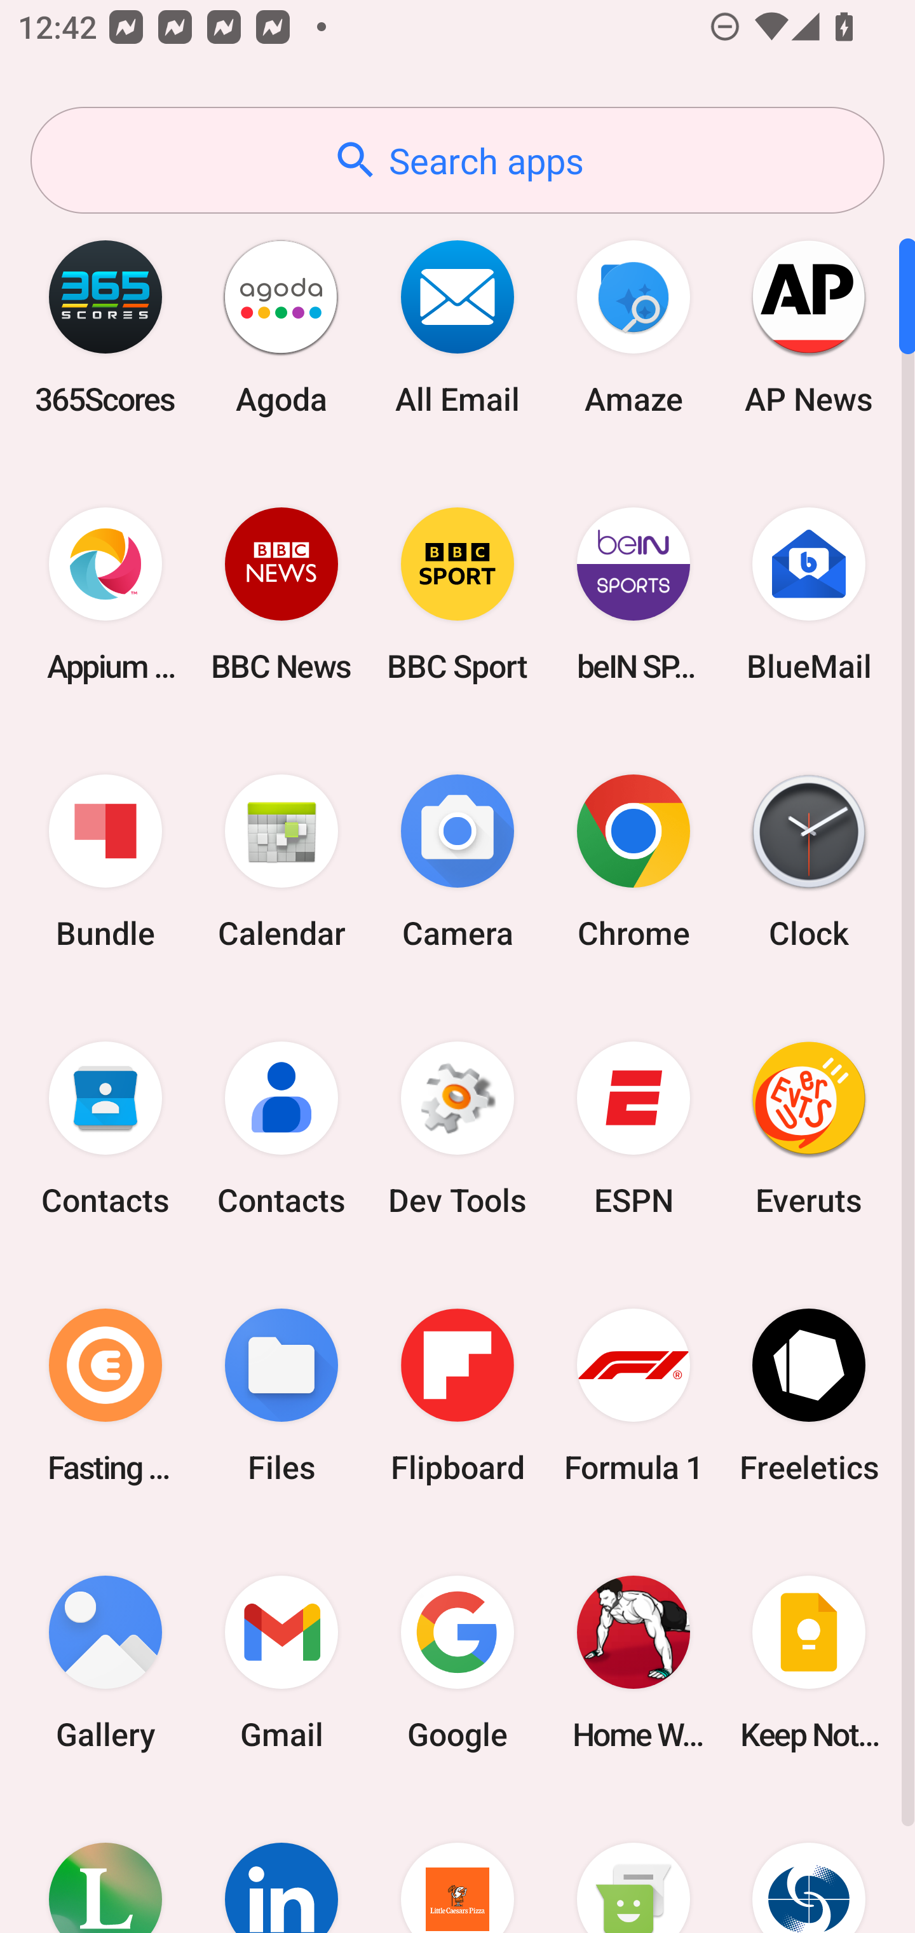  Describe the element at coordinates (809, 1395) in the screenshot. I see `Freeletics` at that location.